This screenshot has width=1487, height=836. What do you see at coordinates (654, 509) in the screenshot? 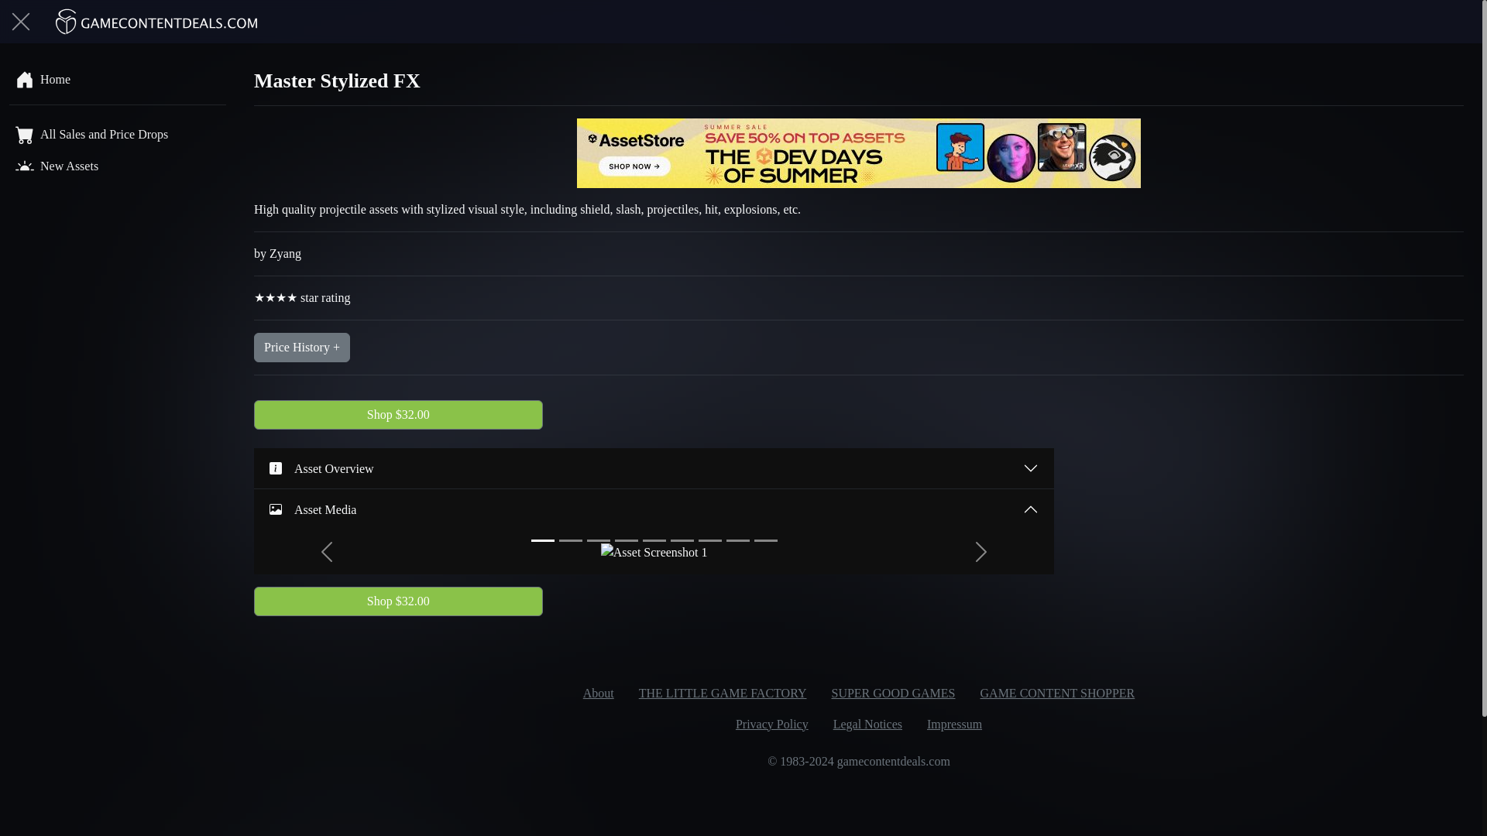
I see `Asset Media` at bounding box center [654, 509].